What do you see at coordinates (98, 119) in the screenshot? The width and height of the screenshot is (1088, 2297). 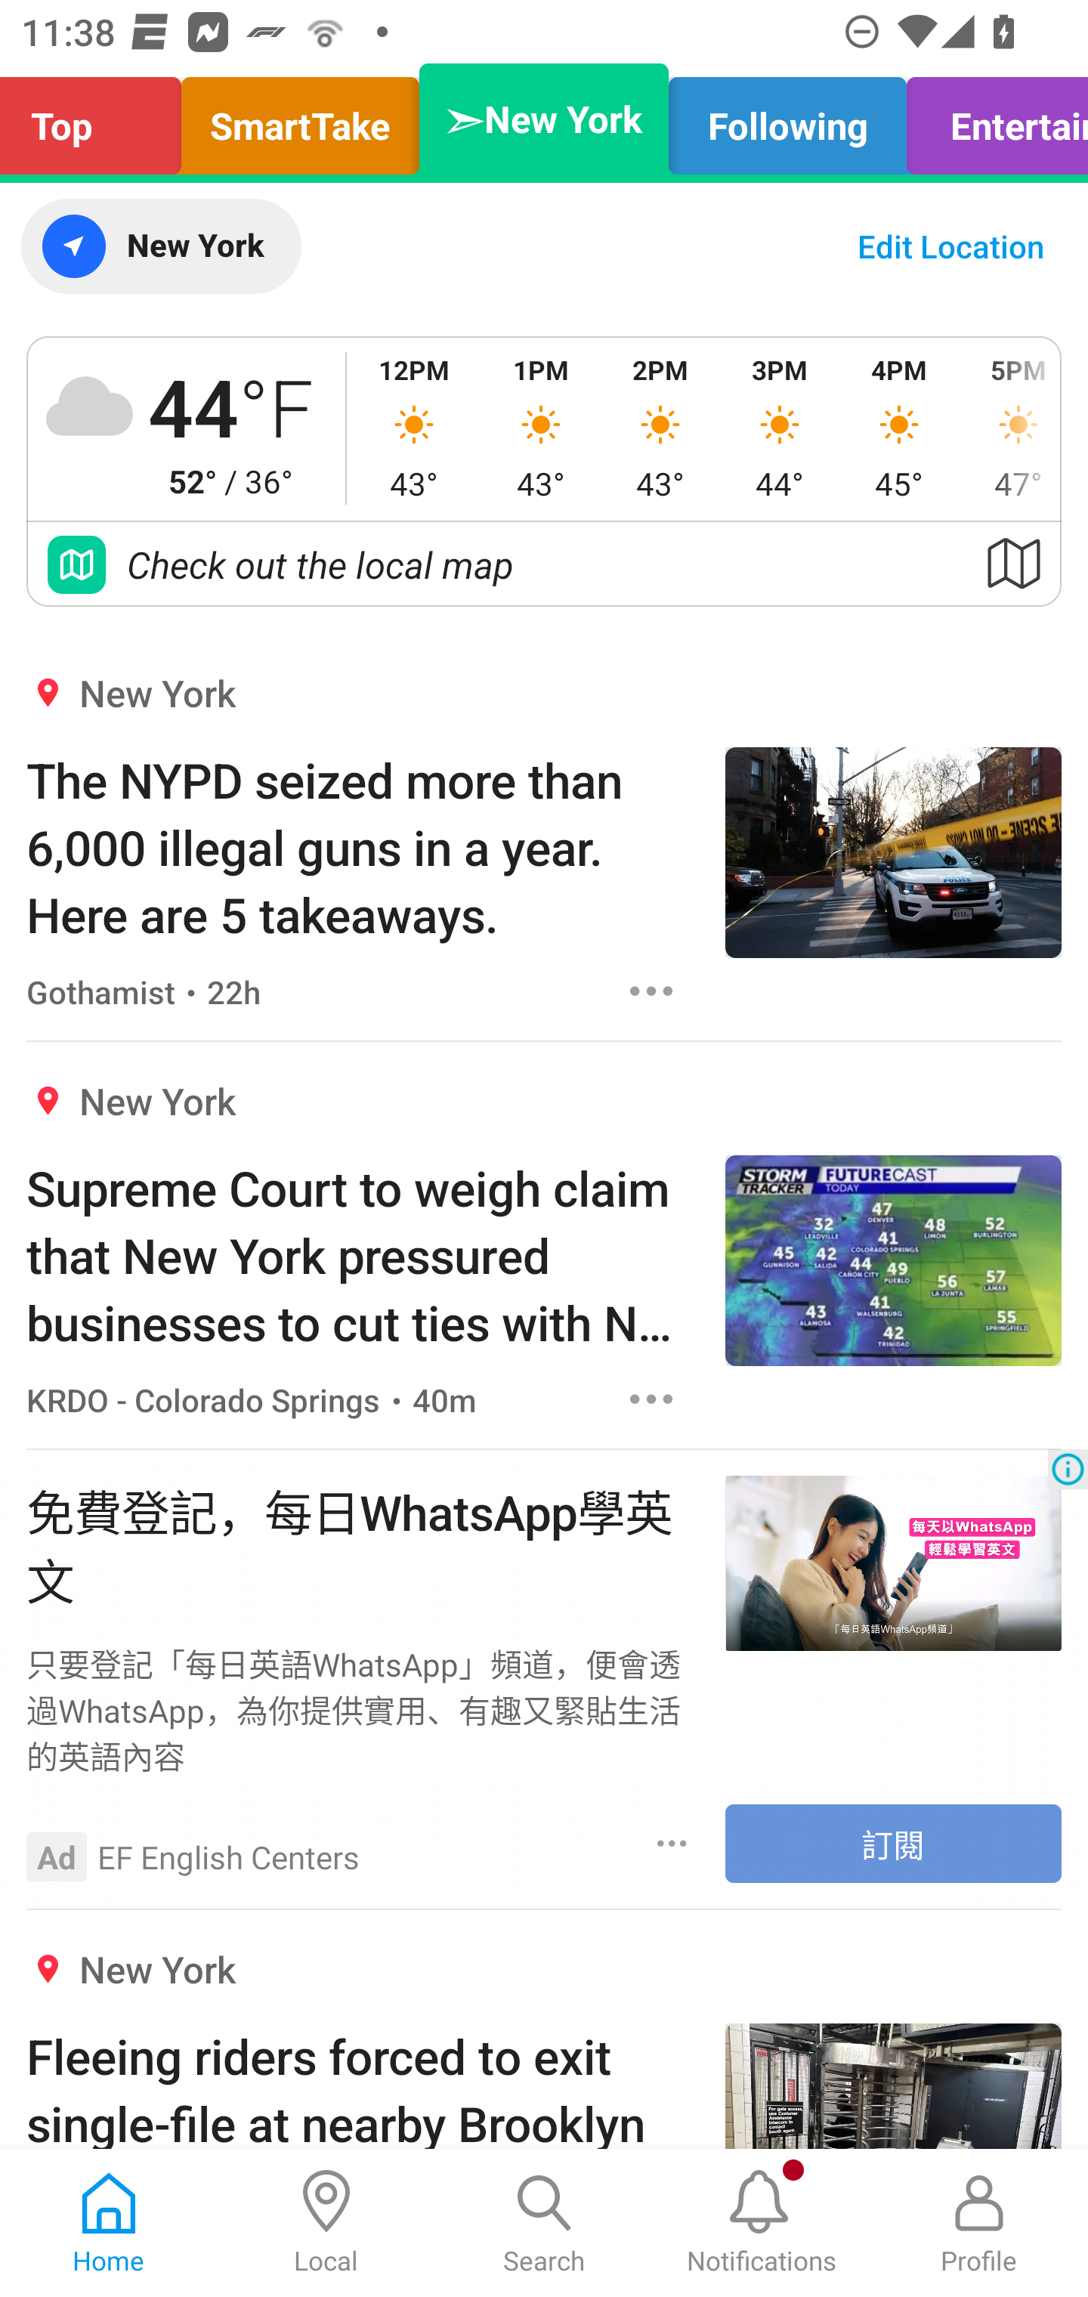 I see `Top` at bounding box center [98, 119].